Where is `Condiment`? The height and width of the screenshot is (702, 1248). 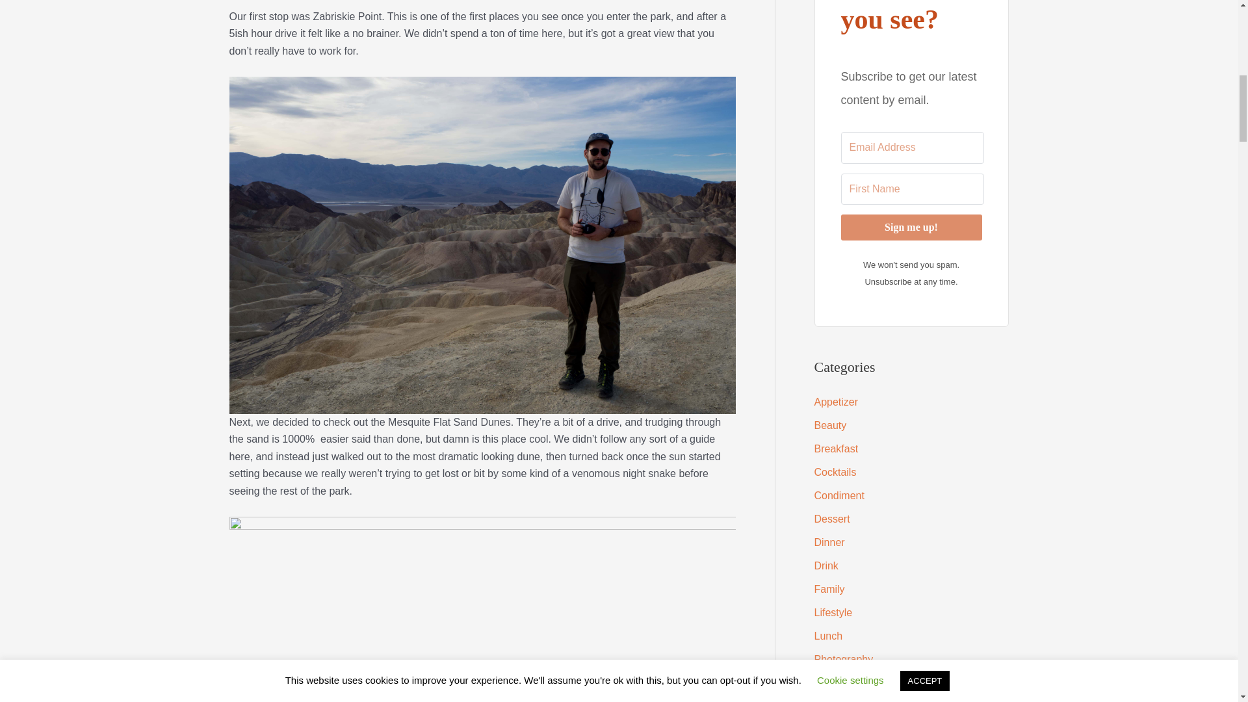 Condiment is located at coordinates (838, 495).